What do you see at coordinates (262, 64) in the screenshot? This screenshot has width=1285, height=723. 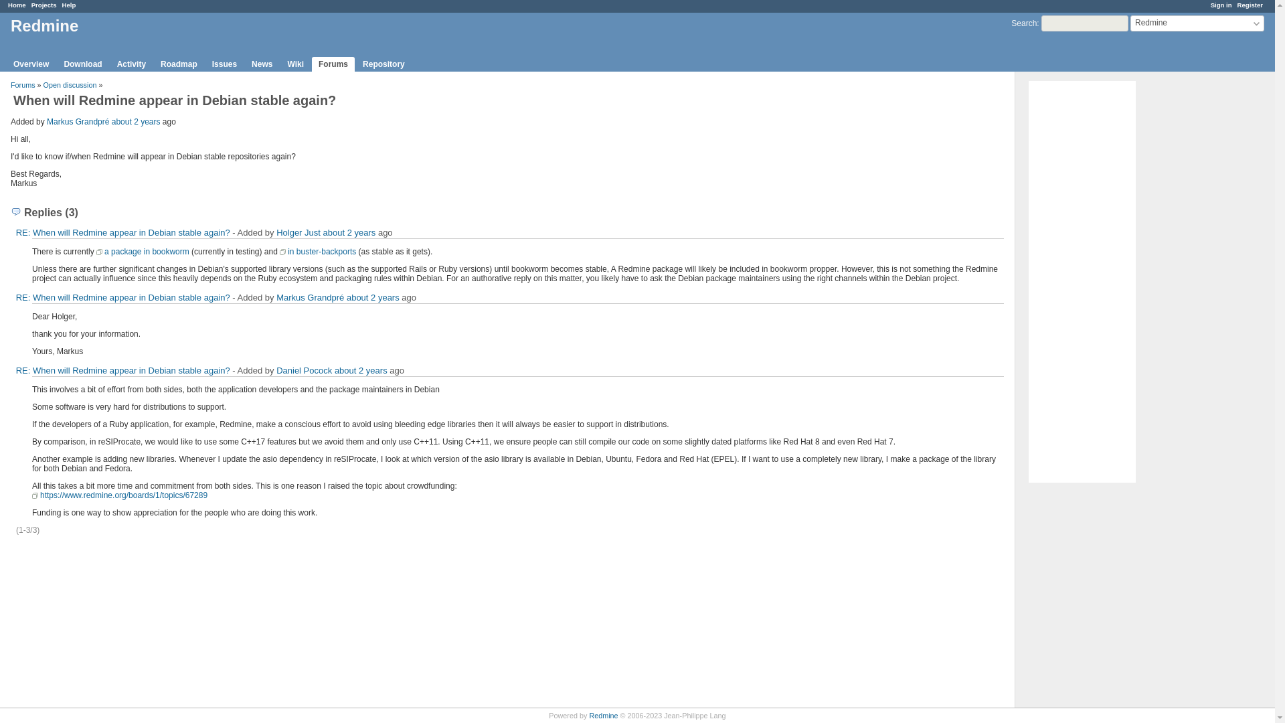 I see `News` at bounding box center [262, 64].